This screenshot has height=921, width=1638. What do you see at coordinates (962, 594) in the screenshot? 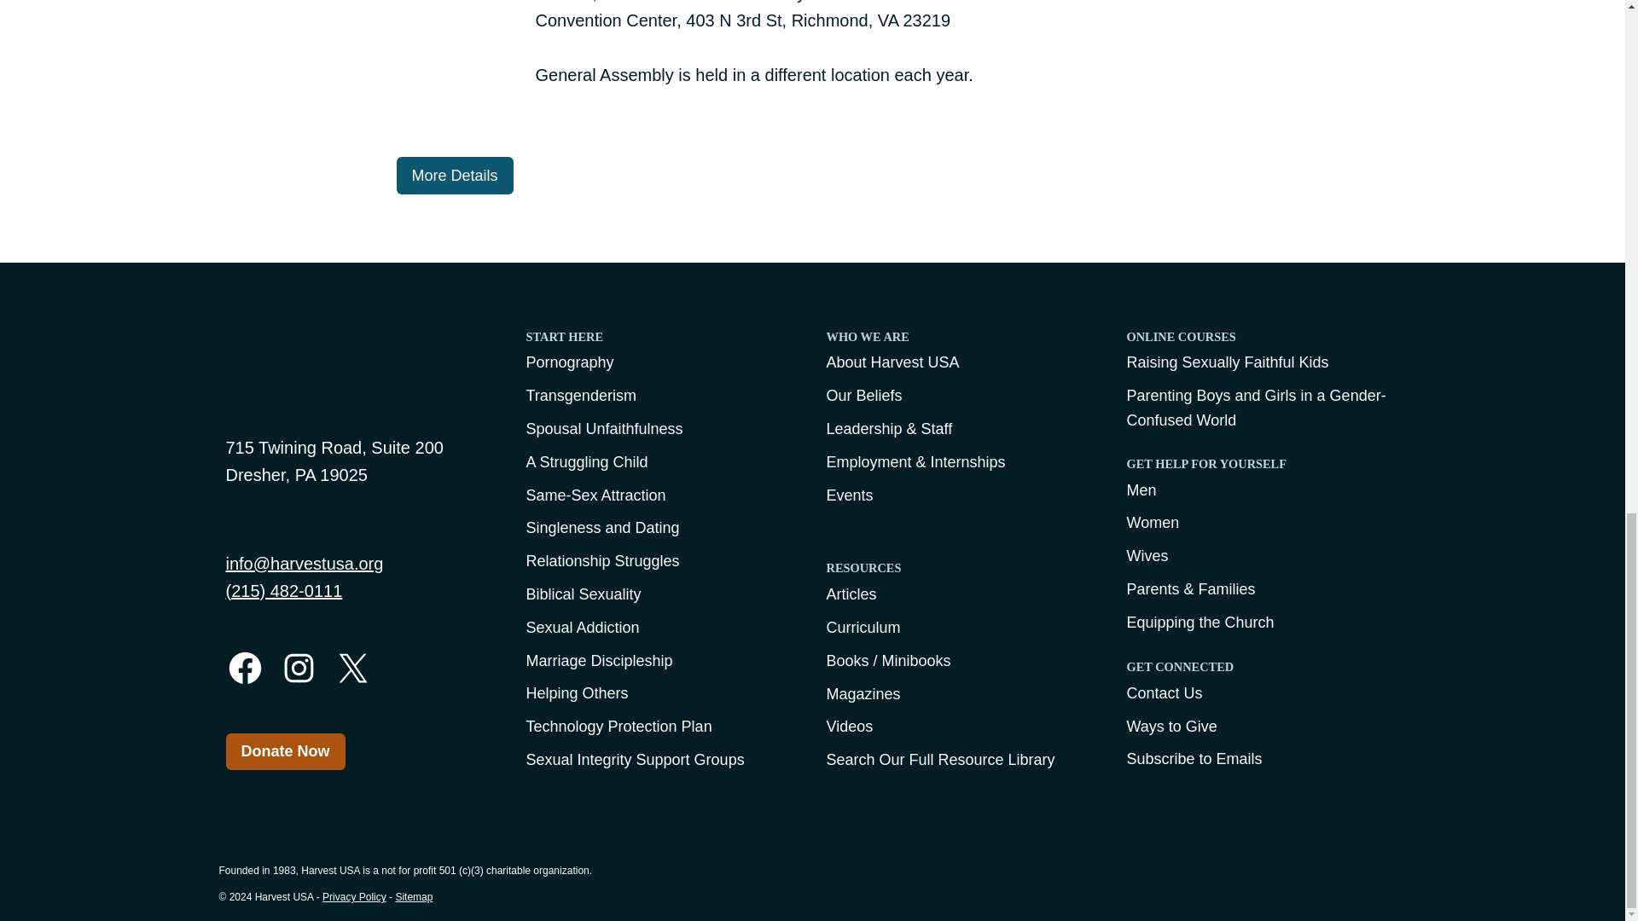
I see `Articles` at bounding box center [962, 594].